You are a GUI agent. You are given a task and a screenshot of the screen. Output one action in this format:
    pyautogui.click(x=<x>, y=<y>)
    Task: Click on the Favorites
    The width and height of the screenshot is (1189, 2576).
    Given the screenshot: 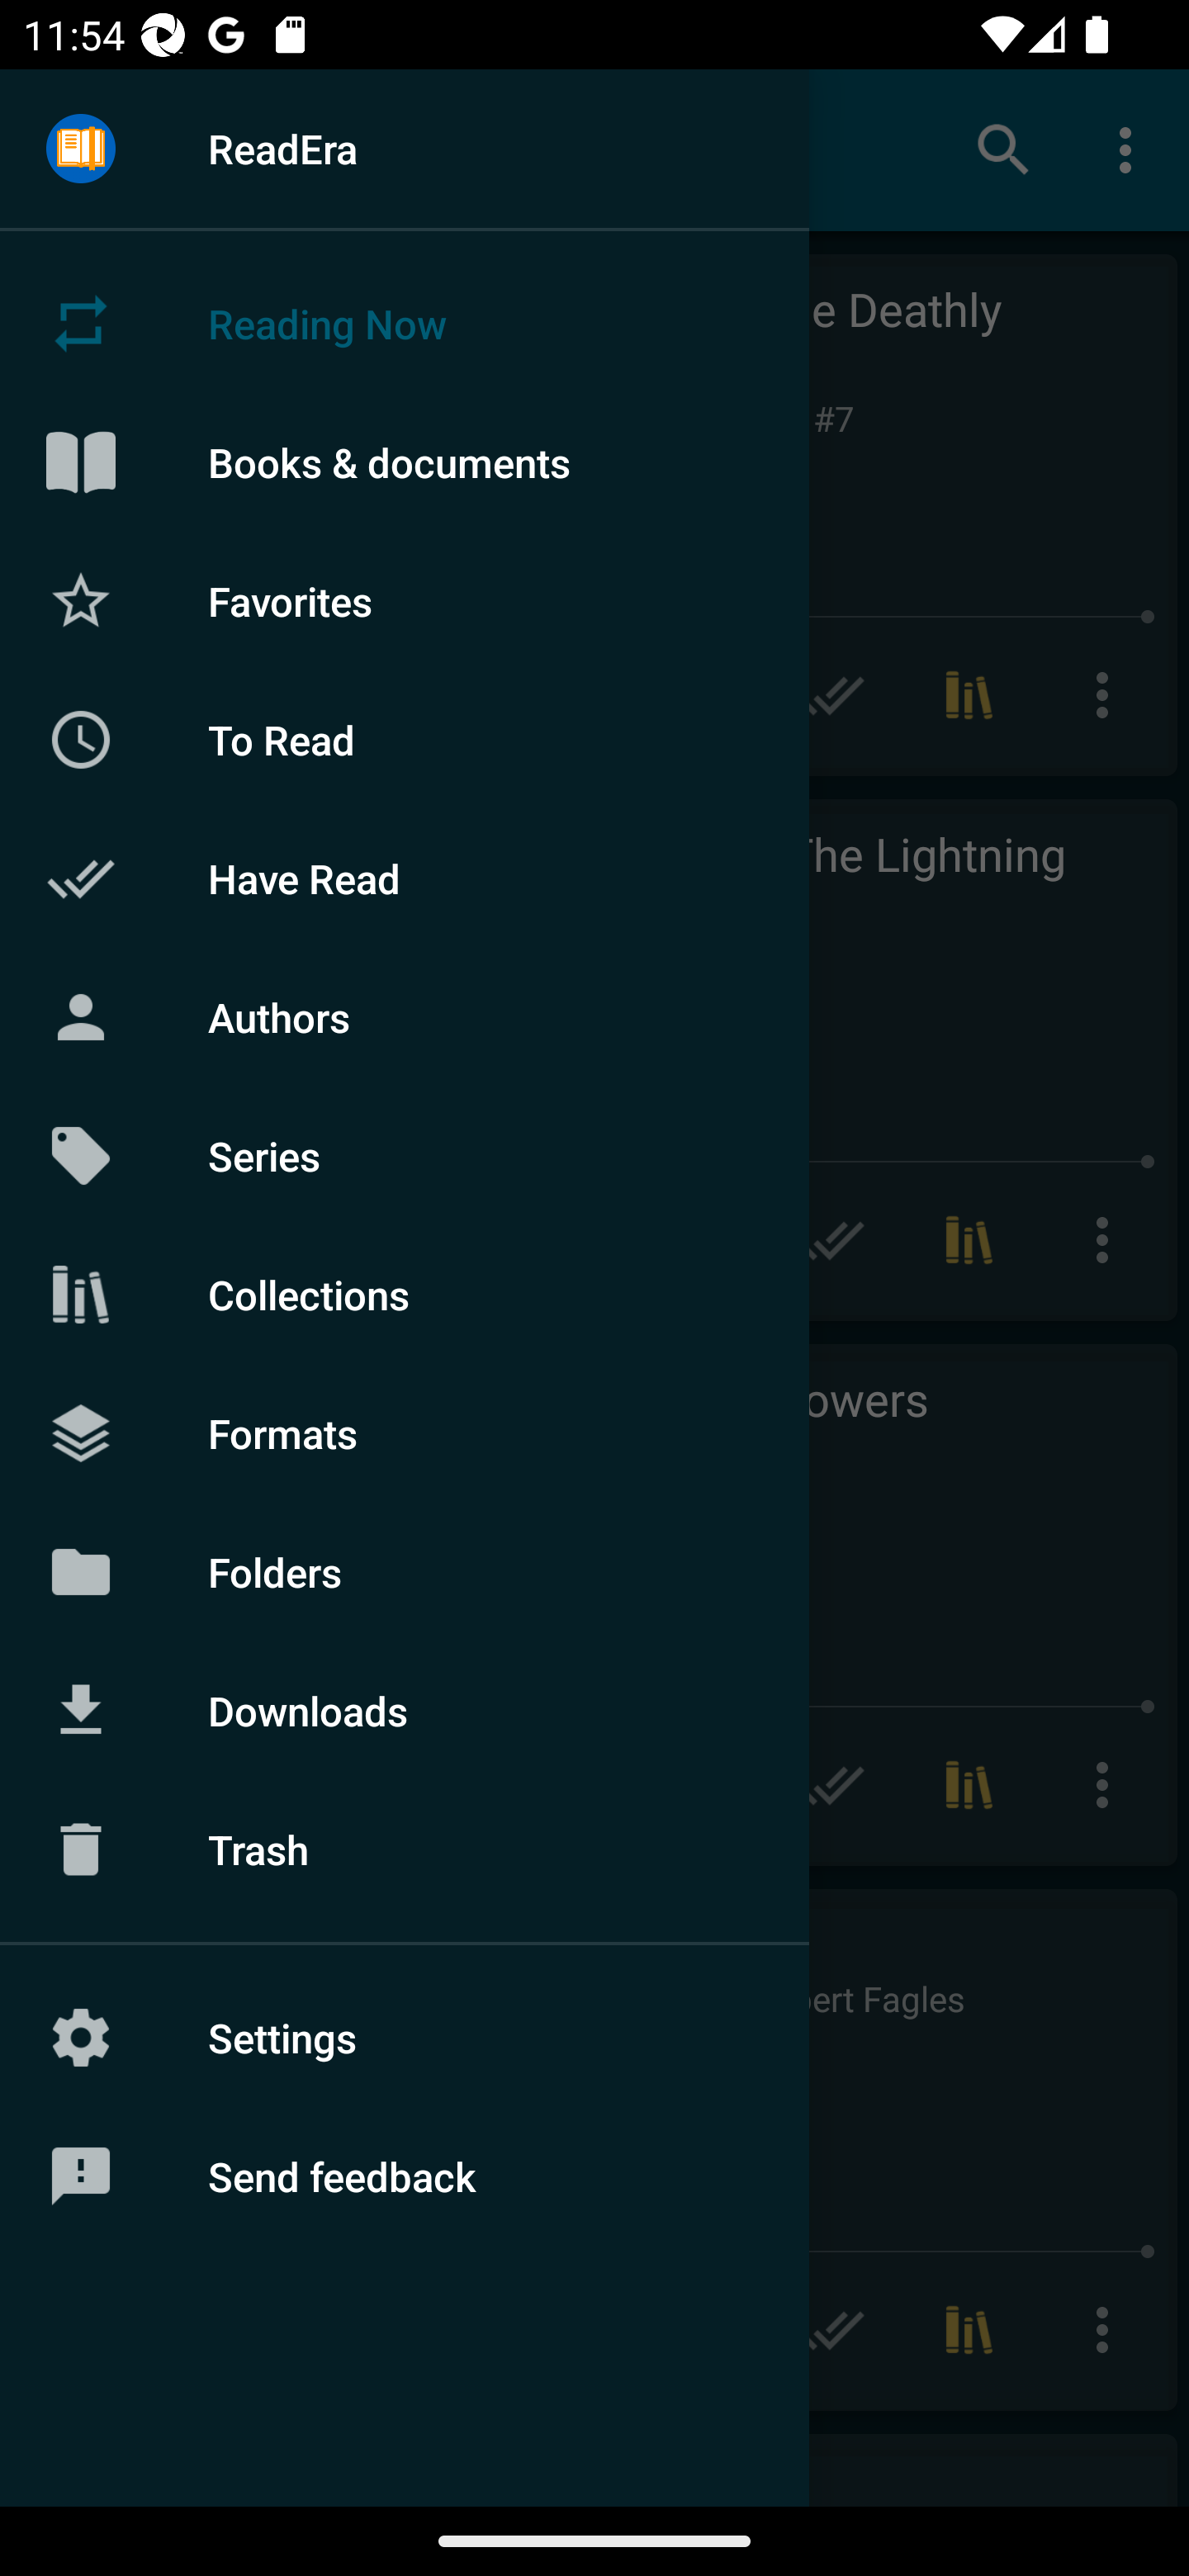 What is the action you would take?
    pyautogui.click(x=405, y=599)
    